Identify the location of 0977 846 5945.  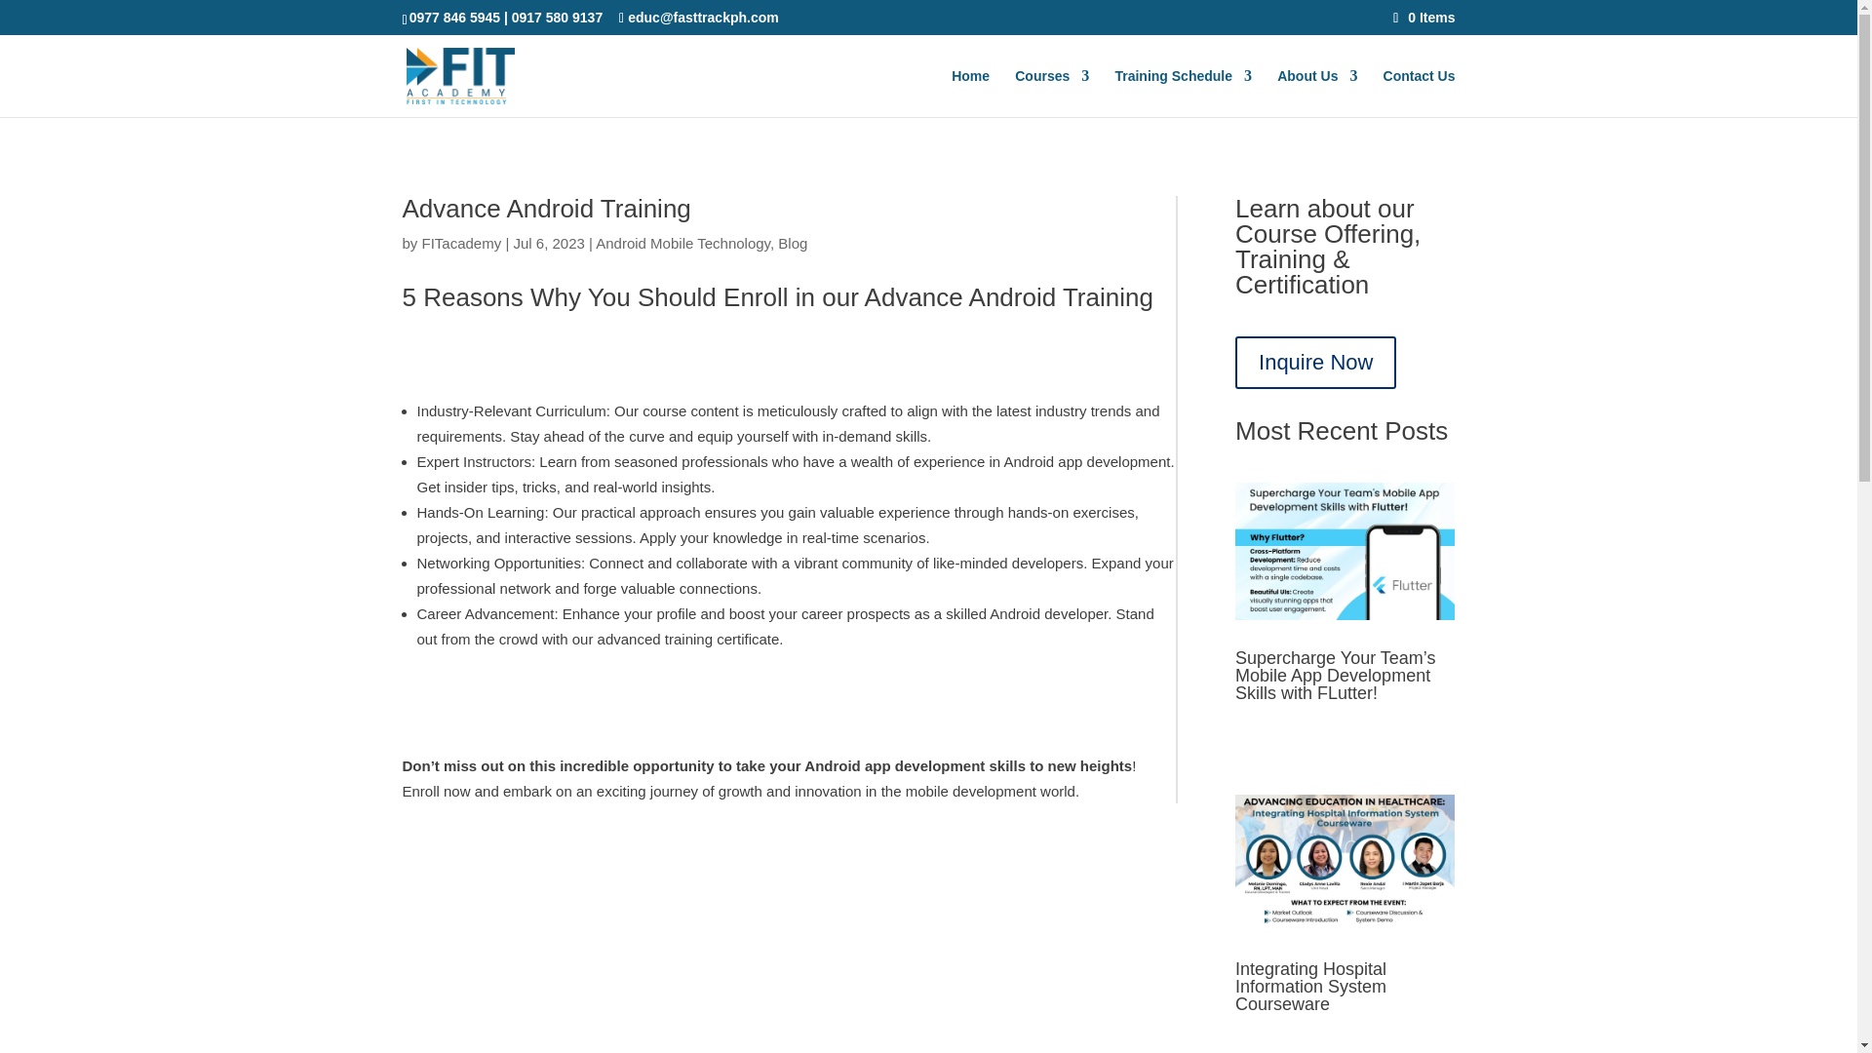
(454, 17).